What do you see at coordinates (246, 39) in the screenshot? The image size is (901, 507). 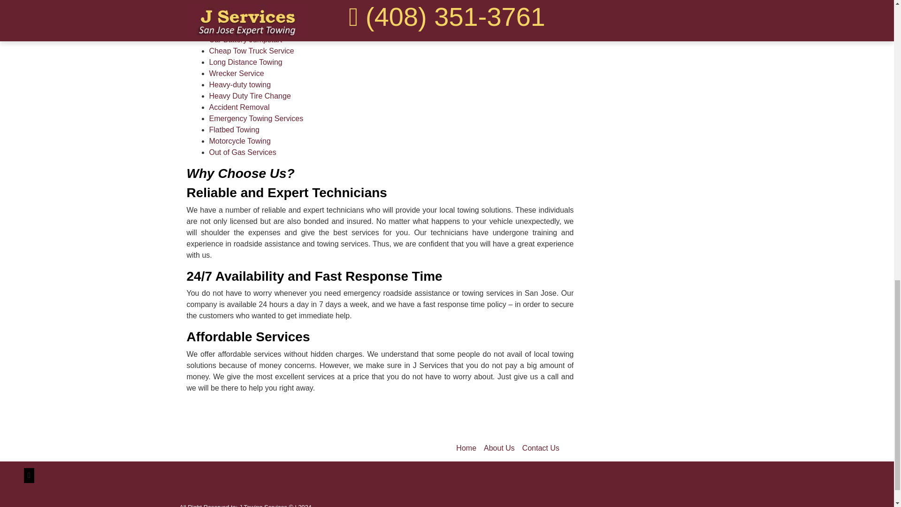 I see `Car Battery Jumpstart` at bounding box center [246, 39].